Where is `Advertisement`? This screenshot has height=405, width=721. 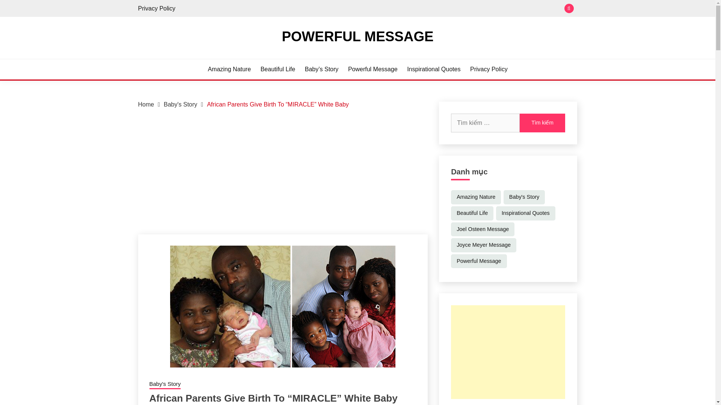 Advertisement is located at coordinates (508, 352).